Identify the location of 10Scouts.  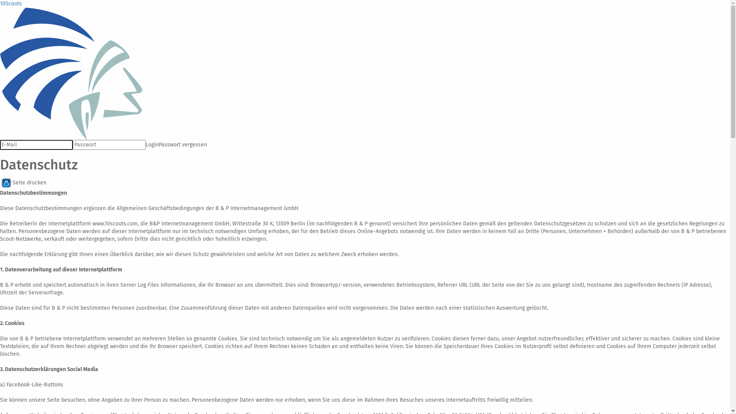
(11, 4).